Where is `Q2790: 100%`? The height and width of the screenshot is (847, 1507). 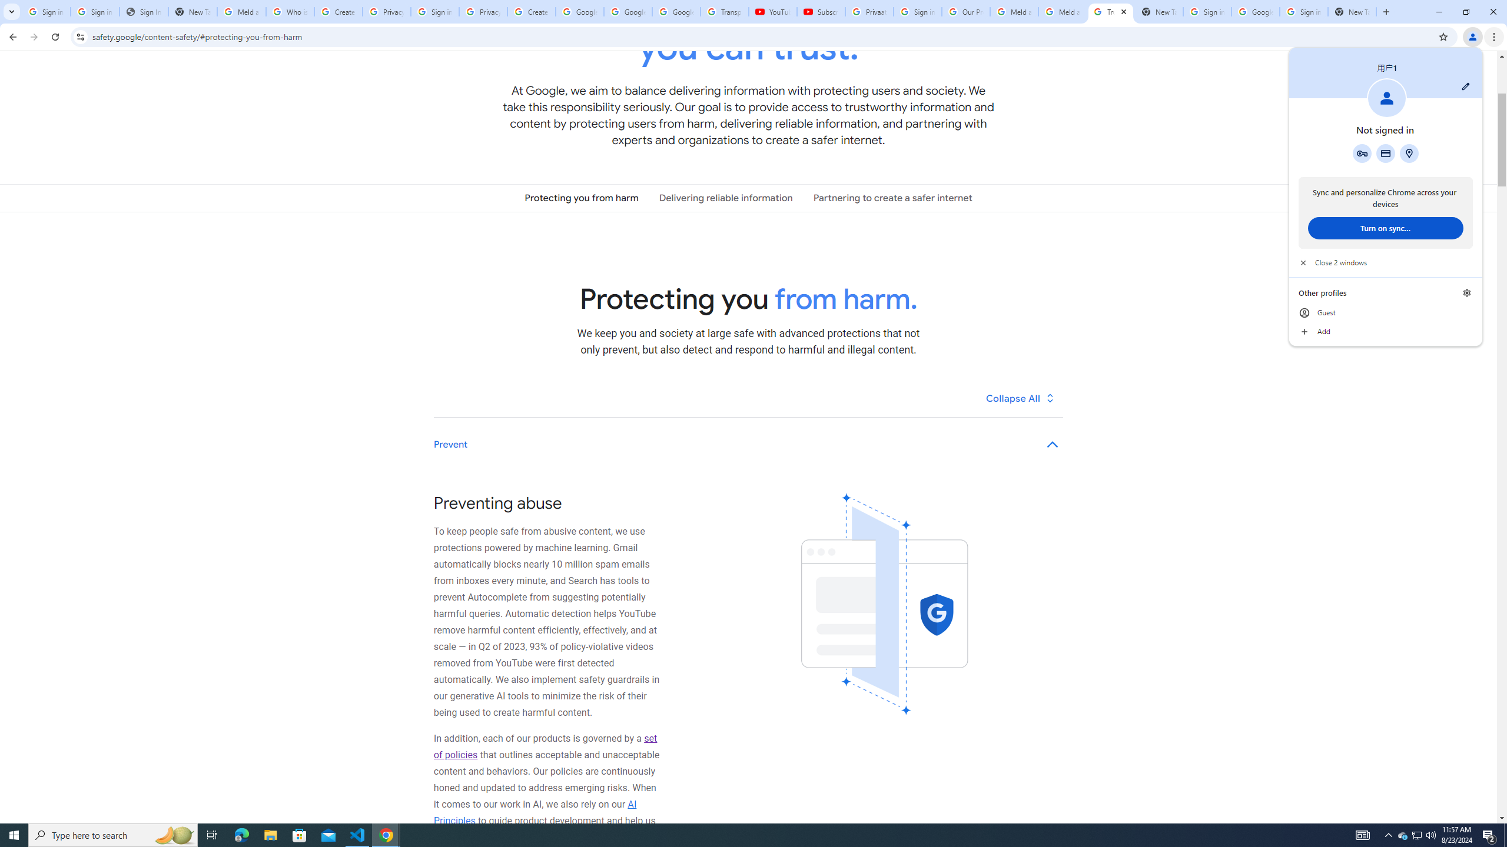 Q2790: 100% is located at coordinates (1430, 835).